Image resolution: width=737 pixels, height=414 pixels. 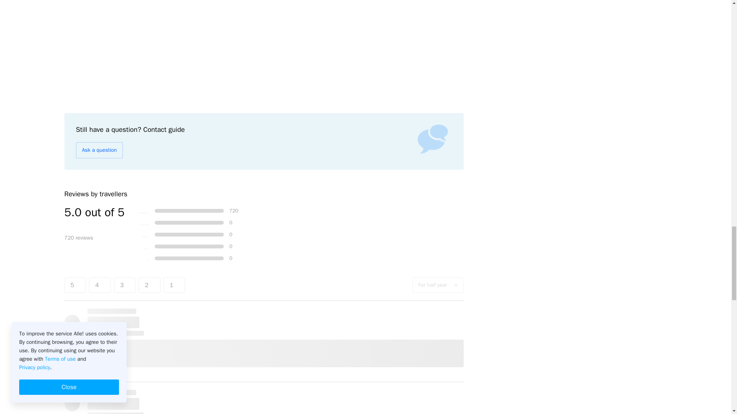 I want to click on 1, so click(x=174, y=285).